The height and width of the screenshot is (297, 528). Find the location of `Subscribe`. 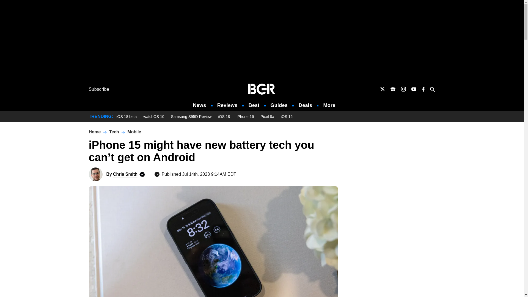

Subscribe is located at coordinates (99, 89).